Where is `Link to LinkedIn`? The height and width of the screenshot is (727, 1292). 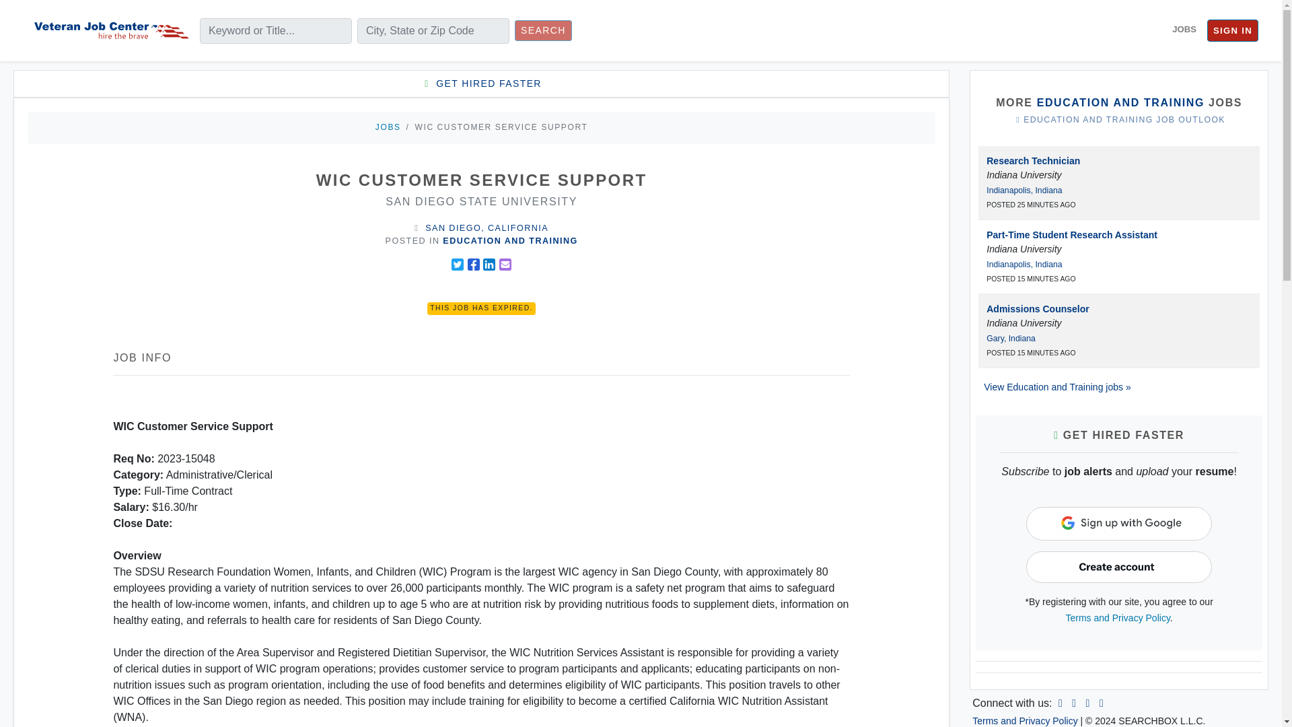
Link to LinkedIn is located at coordinates (1061, 703).